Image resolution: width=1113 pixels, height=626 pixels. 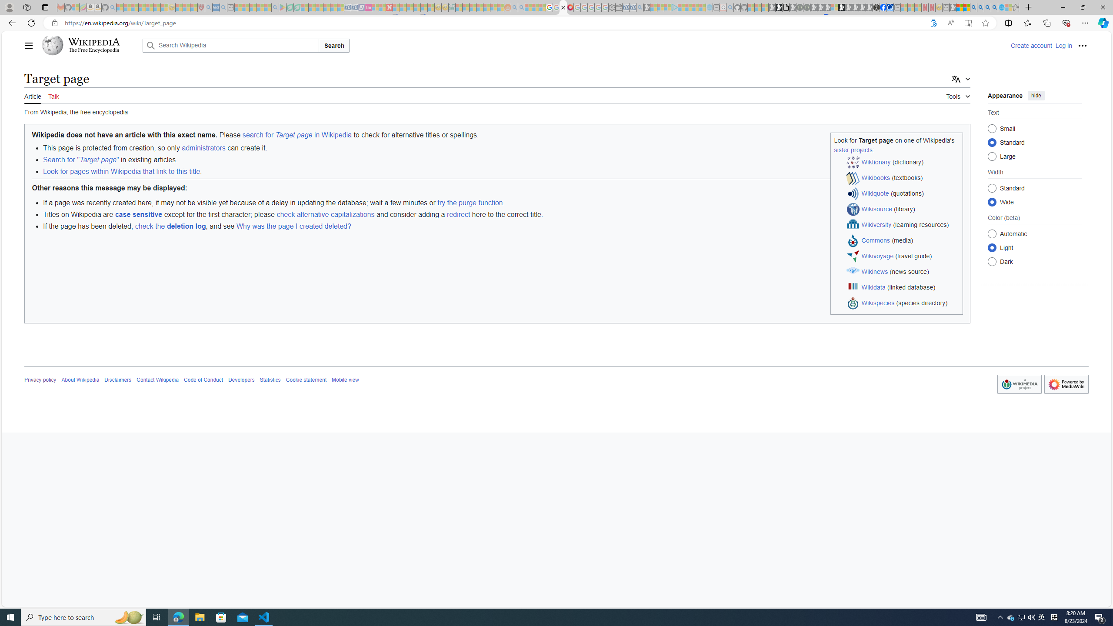 What do you see at coordinates (40, 380) in the screenshot?
I see `Privacy policy` at bounding box center [40, 380].